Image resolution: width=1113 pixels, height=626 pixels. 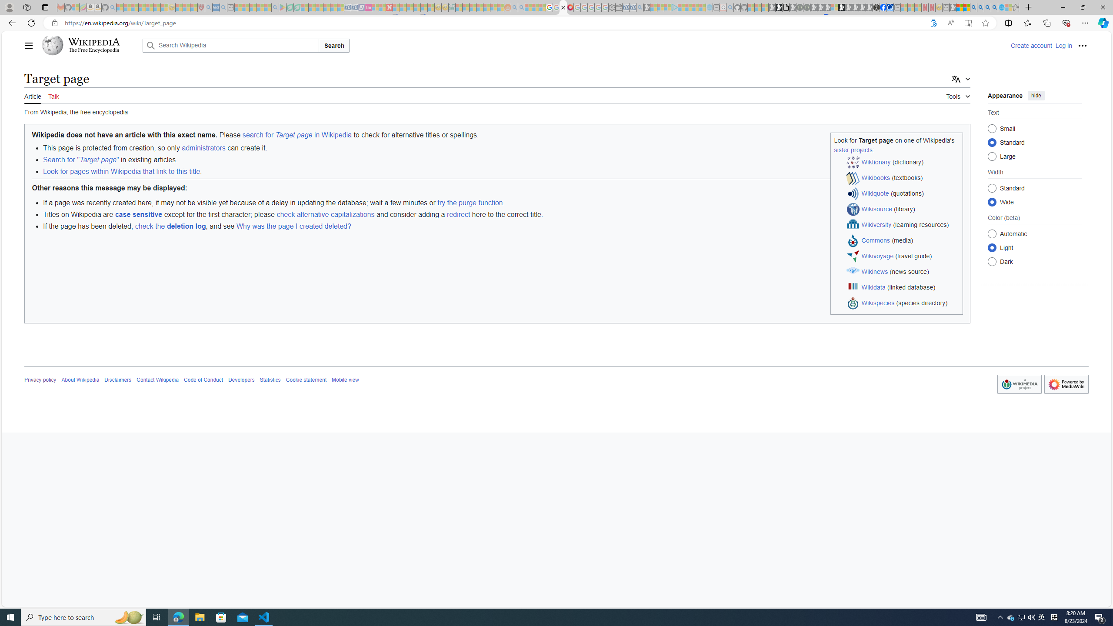 What do you see at coordinates (40, 380) in the screenshot?
I see `Privacy policy` at bounding box center [40, 380].